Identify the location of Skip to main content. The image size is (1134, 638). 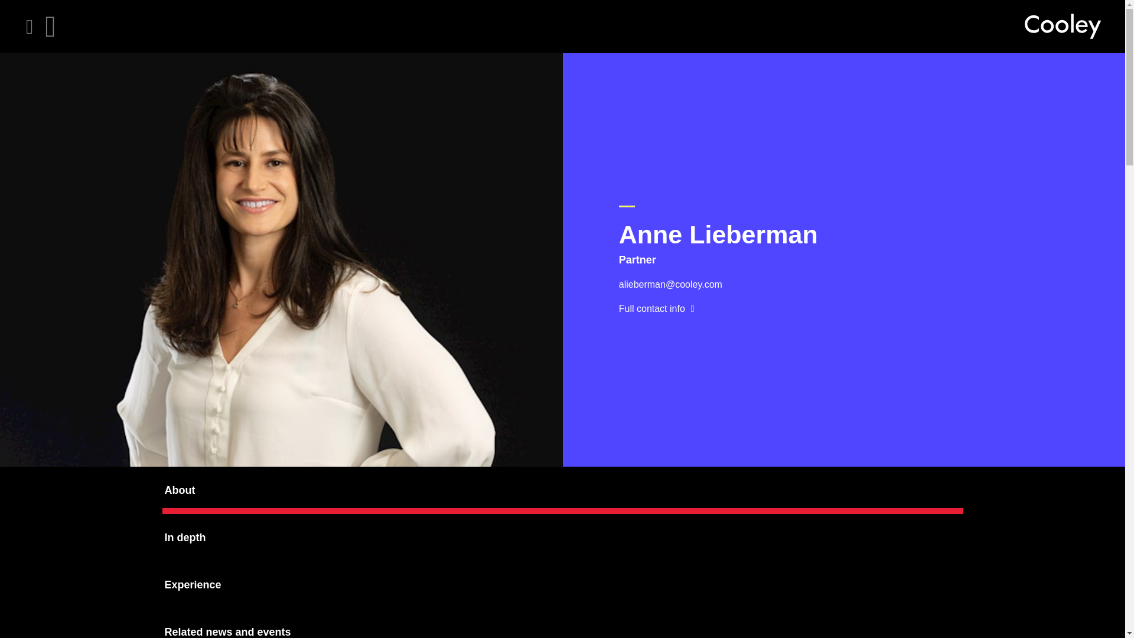
(9, 9).